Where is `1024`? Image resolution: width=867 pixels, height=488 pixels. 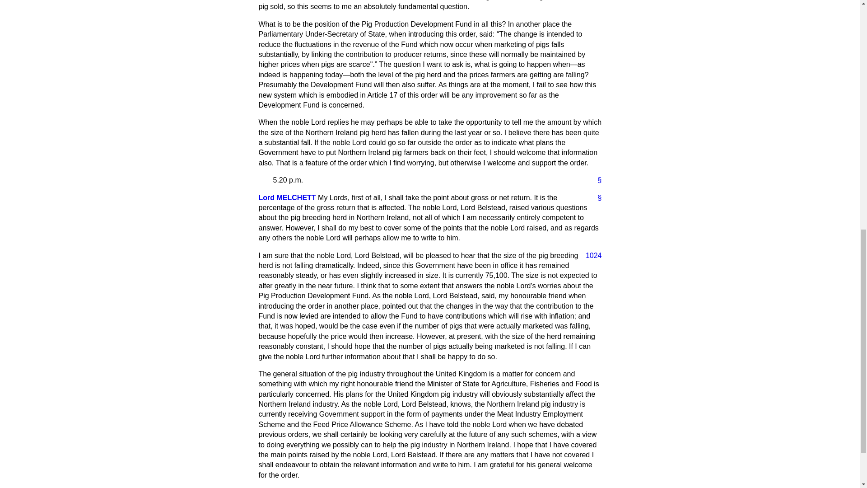
1024 is located at coordinates (590, 256).